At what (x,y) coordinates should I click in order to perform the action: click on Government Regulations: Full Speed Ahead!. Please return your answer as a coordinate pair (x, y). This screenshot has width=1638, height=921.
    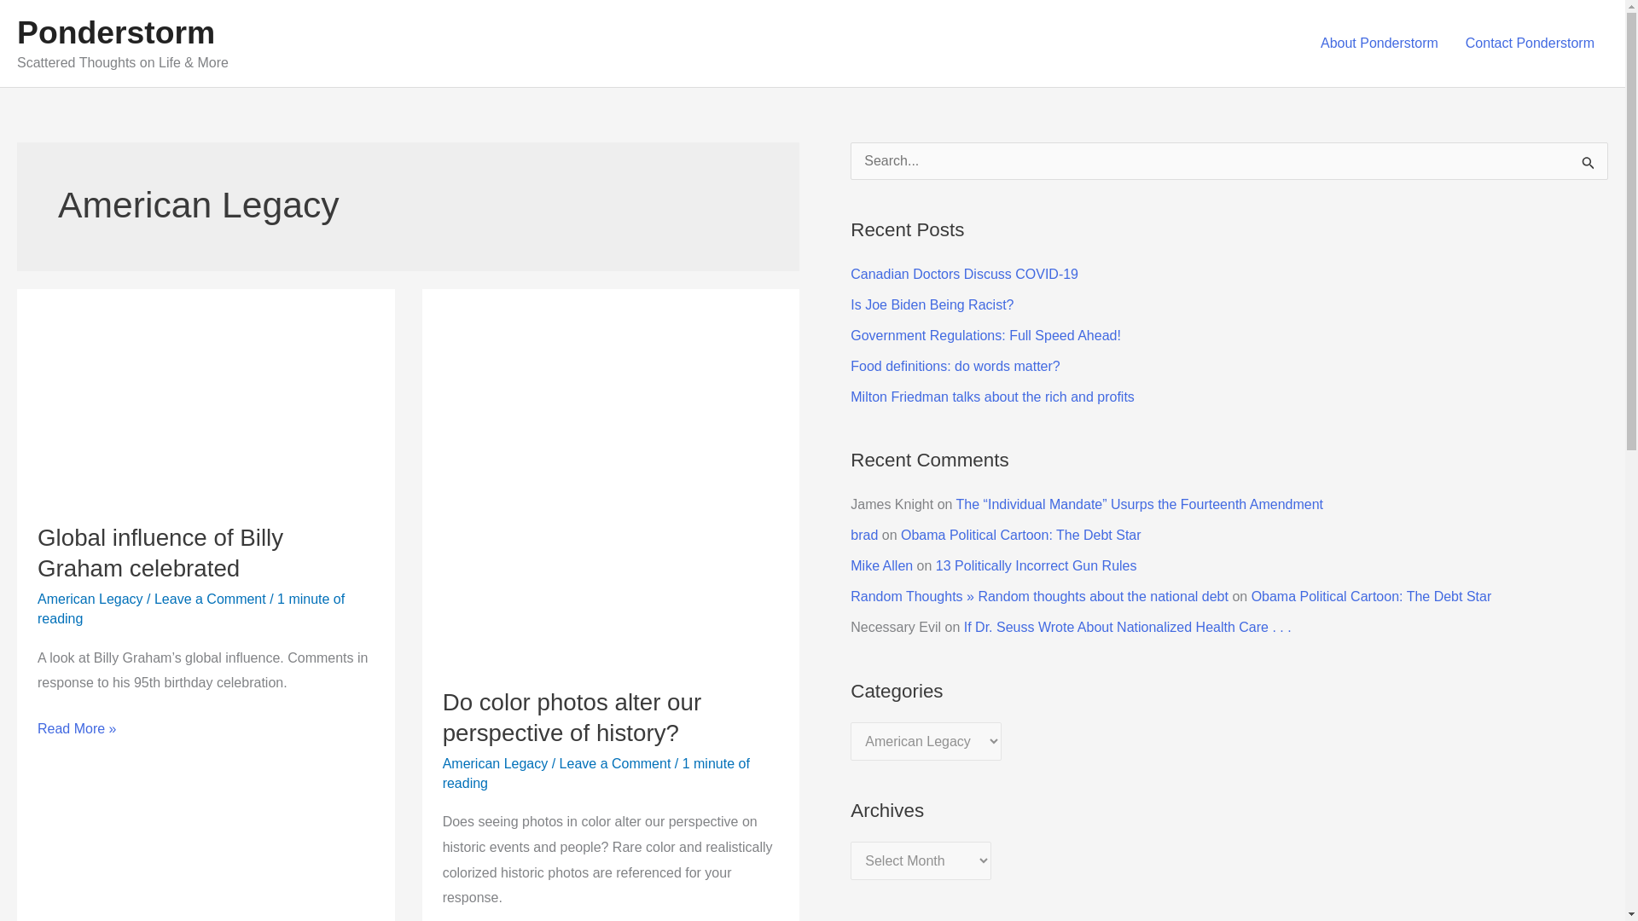
    Looking at the image, I should click on (985, 334).